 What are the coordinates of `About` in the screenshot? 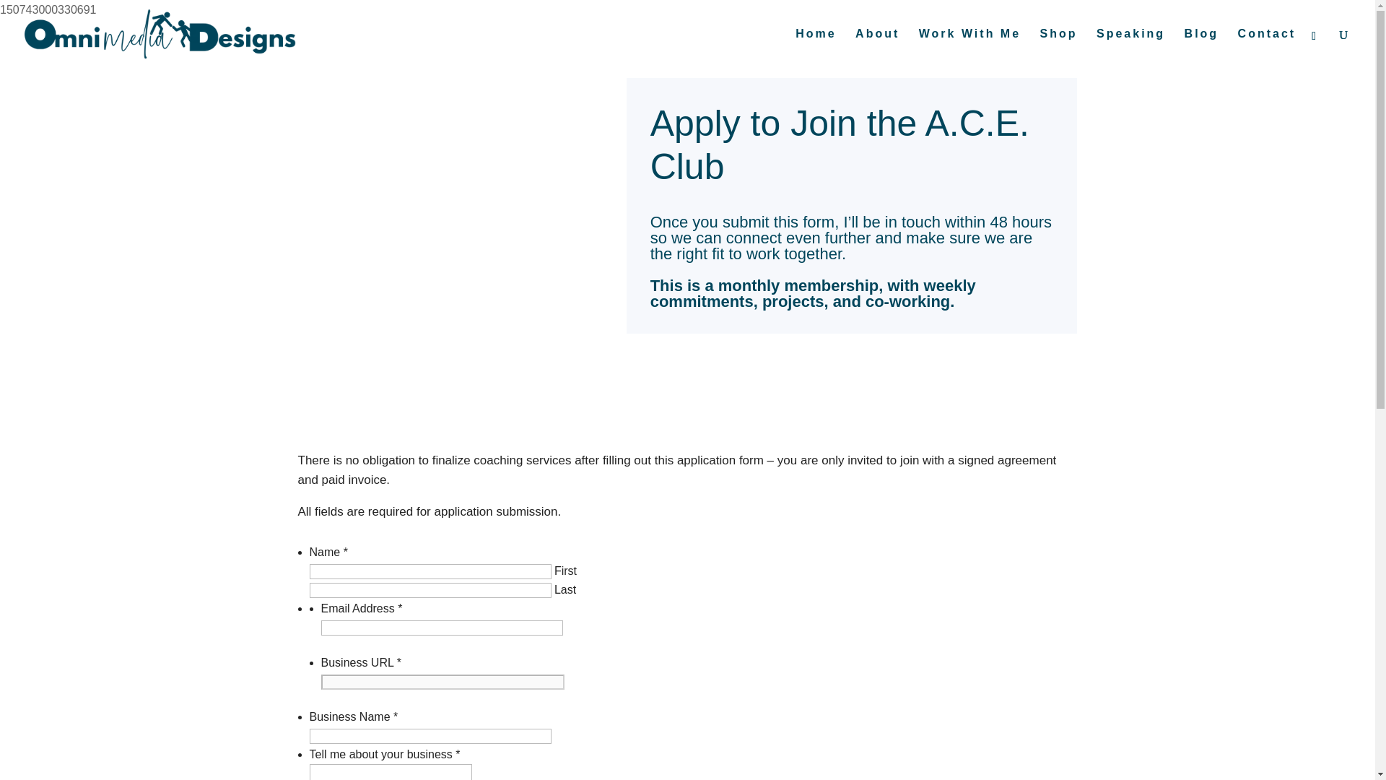 It's located at (877, 48).